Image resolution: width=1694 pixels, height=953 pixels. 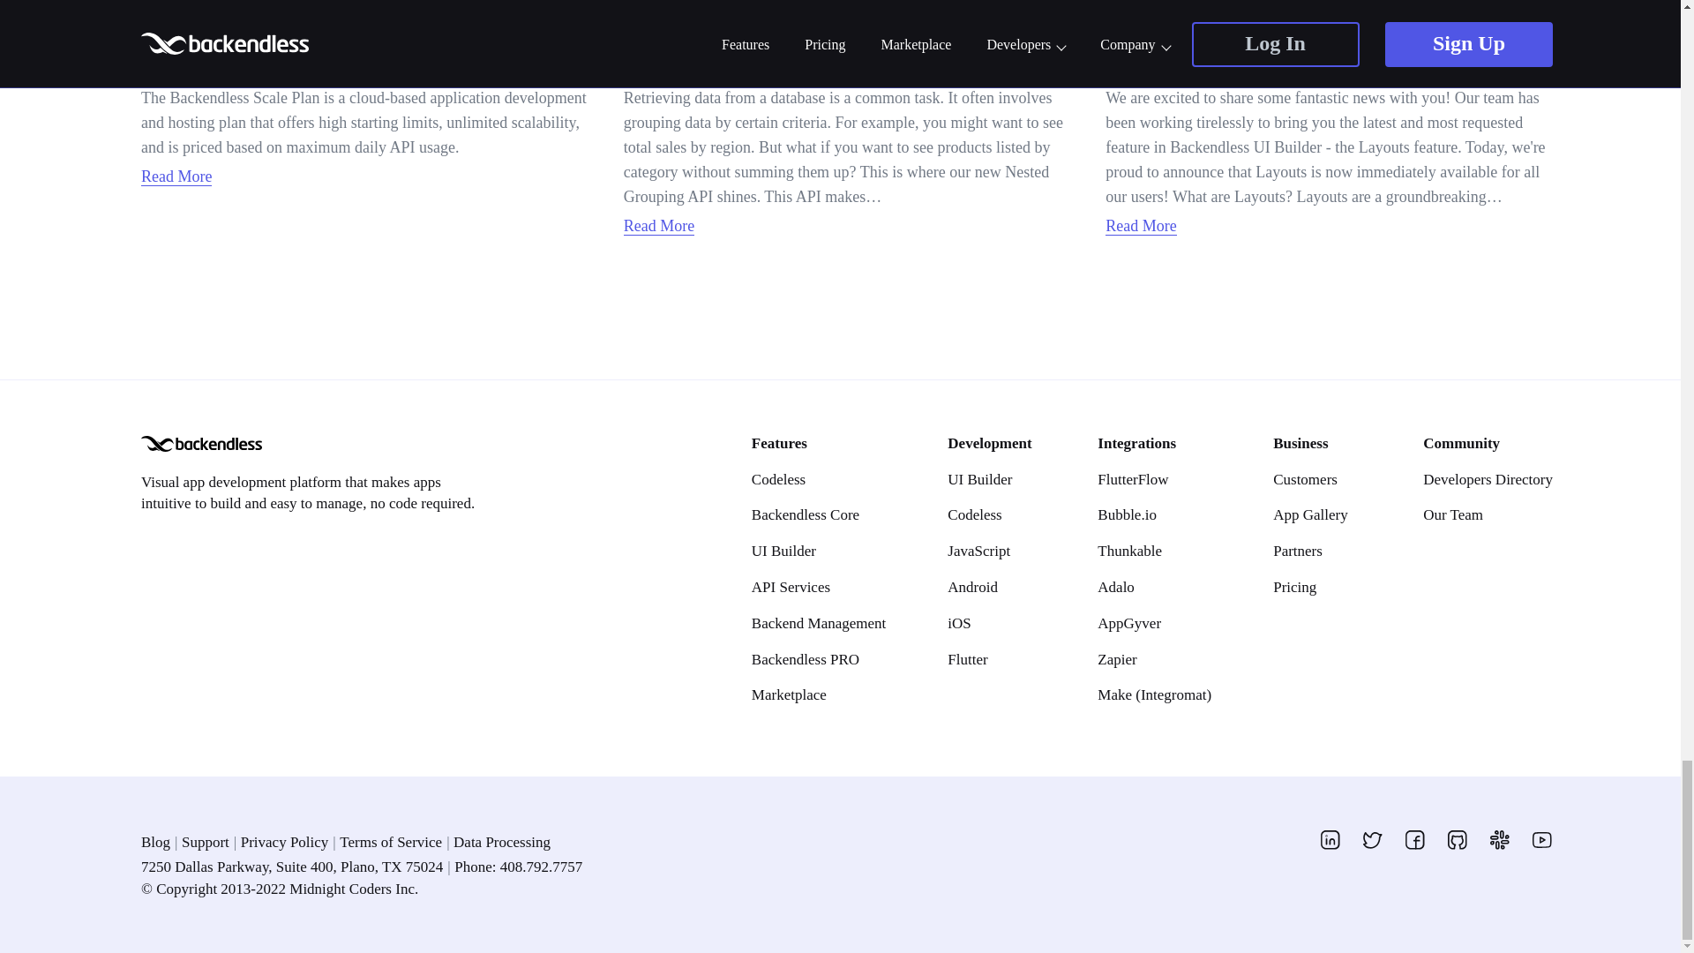 What do you see at coordinates (1373, 840) in the screenshot?
I see `twitter` at bounding box center [1373, 840].